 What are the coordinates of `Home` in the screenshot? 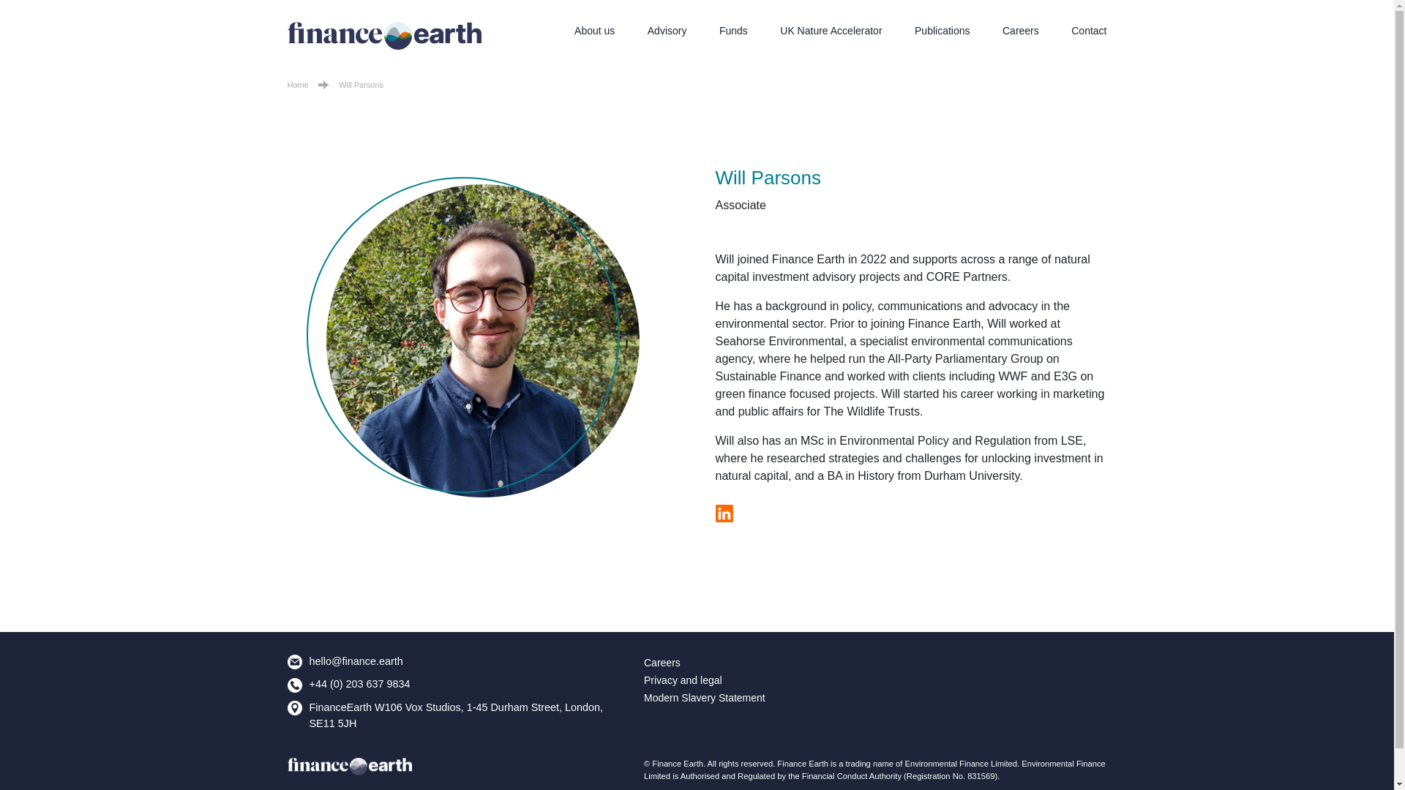 It's located at (297, 85).